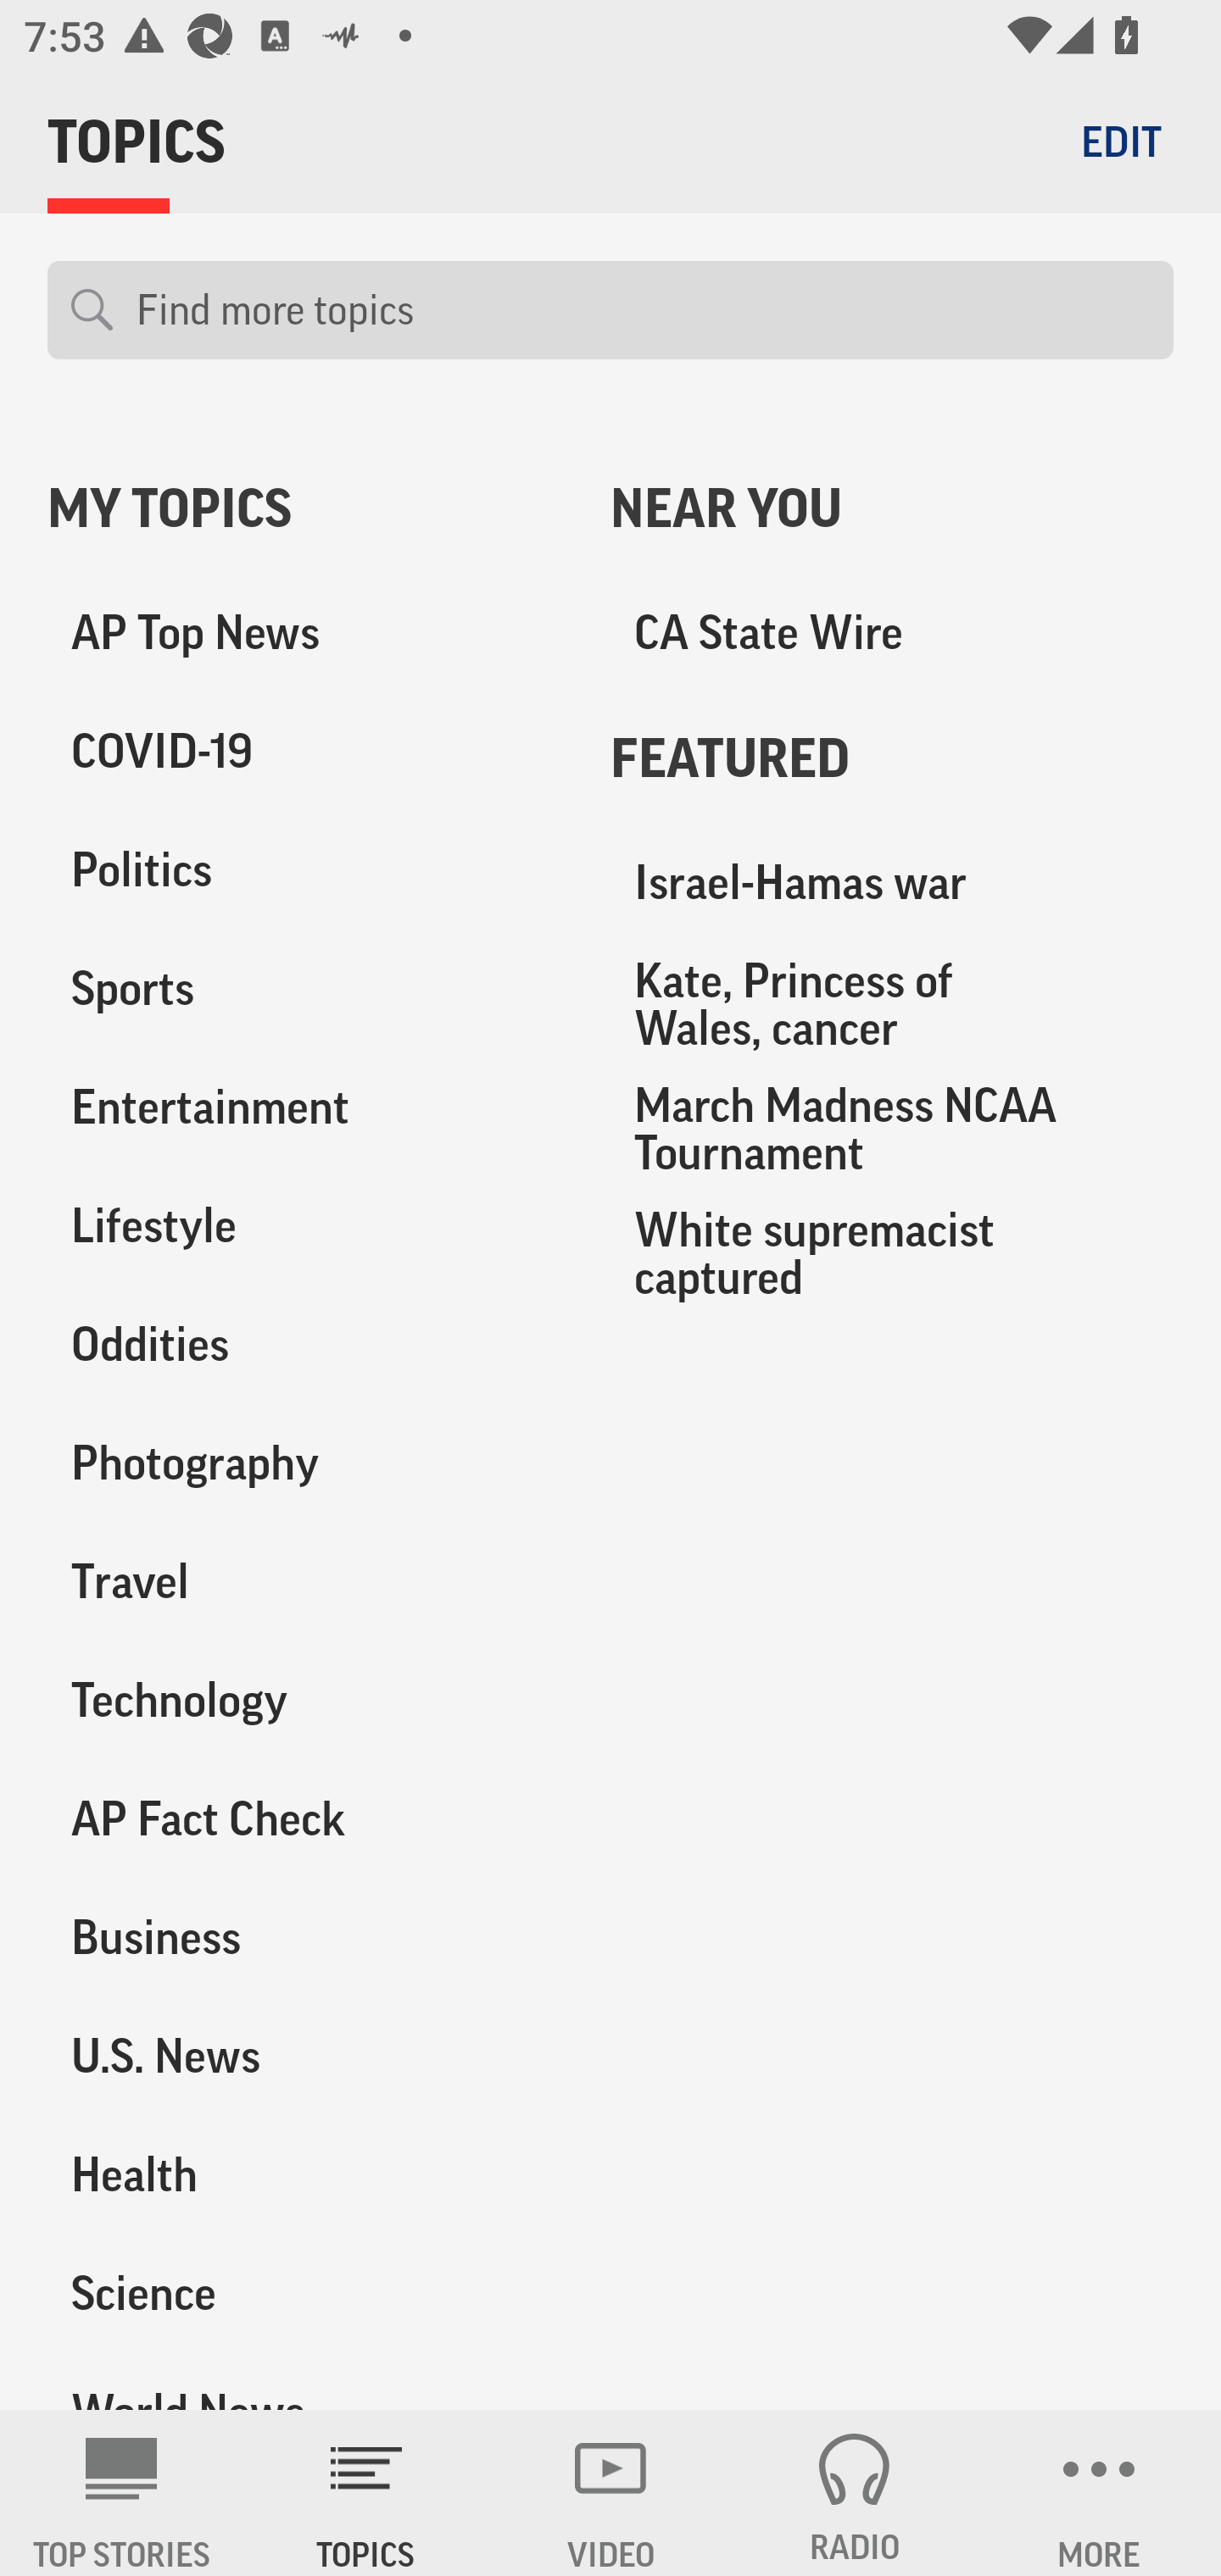 This screenshot has height=2576, width=1221. I want to click on TOPICS, so click(366, 2493).